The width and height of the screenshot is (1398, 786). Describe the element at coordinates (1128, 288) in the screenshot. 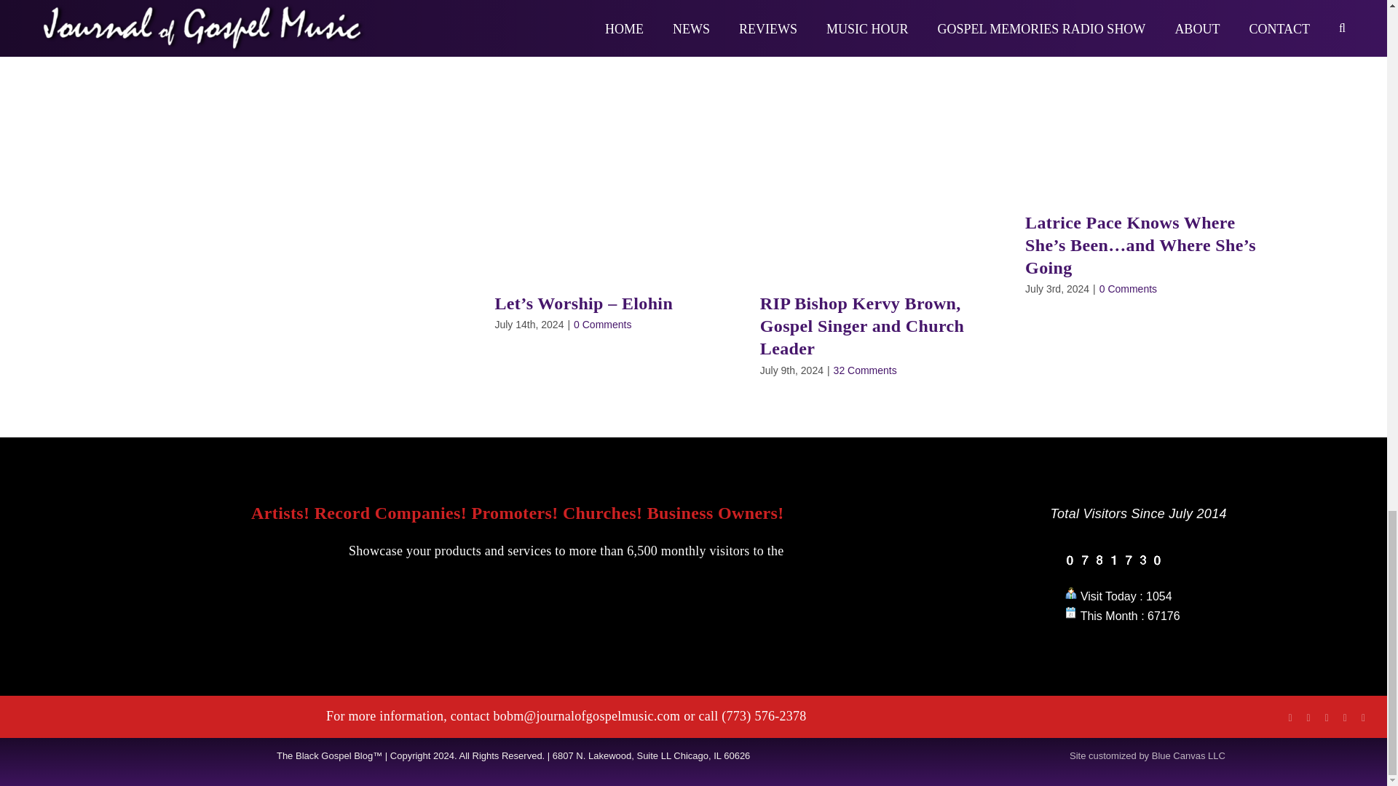

I see `0 Comments` at that location.